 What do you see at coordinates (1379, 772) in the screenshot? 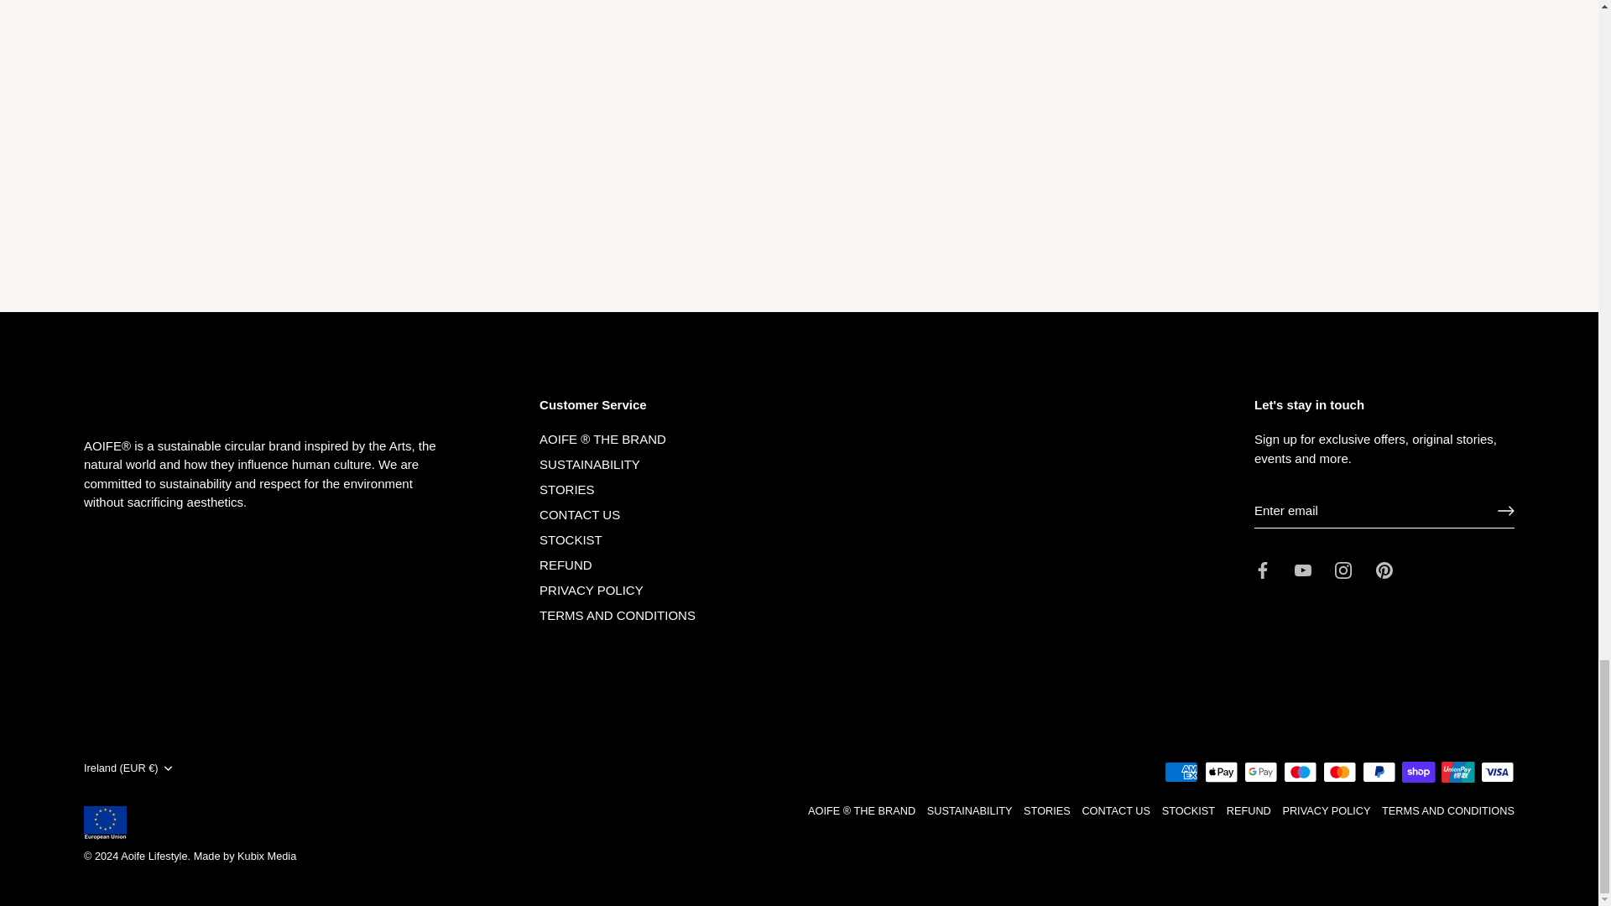
I see `PayPal` at bounding box center [1379, 772].